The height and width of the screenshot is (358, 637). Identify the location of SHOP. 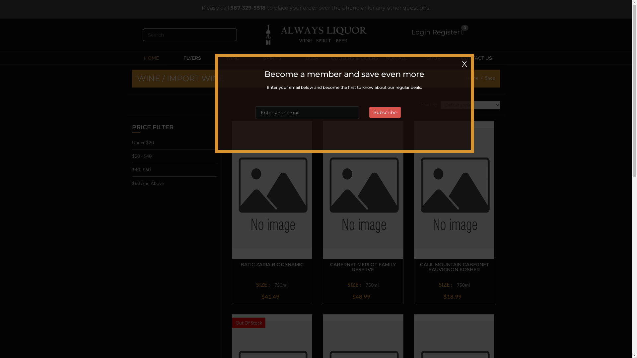
(434, 58).